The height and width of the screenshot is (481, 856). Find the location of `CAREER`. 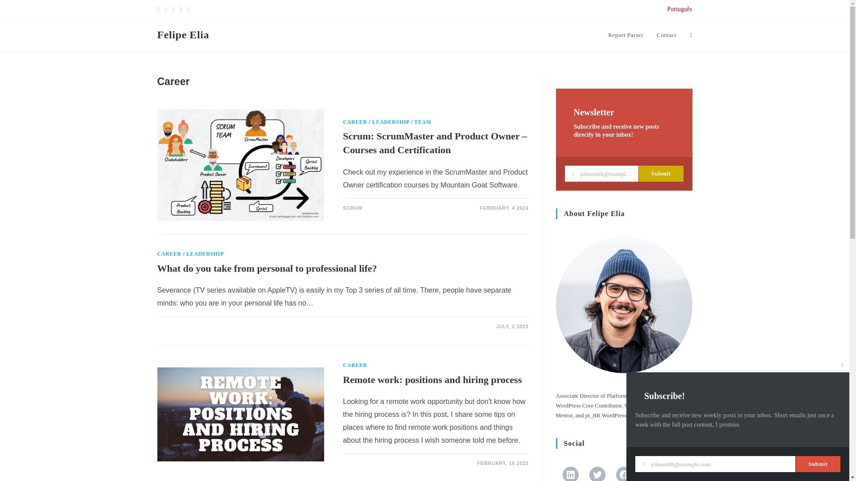

CAREER is located at coordinates (355, 365).